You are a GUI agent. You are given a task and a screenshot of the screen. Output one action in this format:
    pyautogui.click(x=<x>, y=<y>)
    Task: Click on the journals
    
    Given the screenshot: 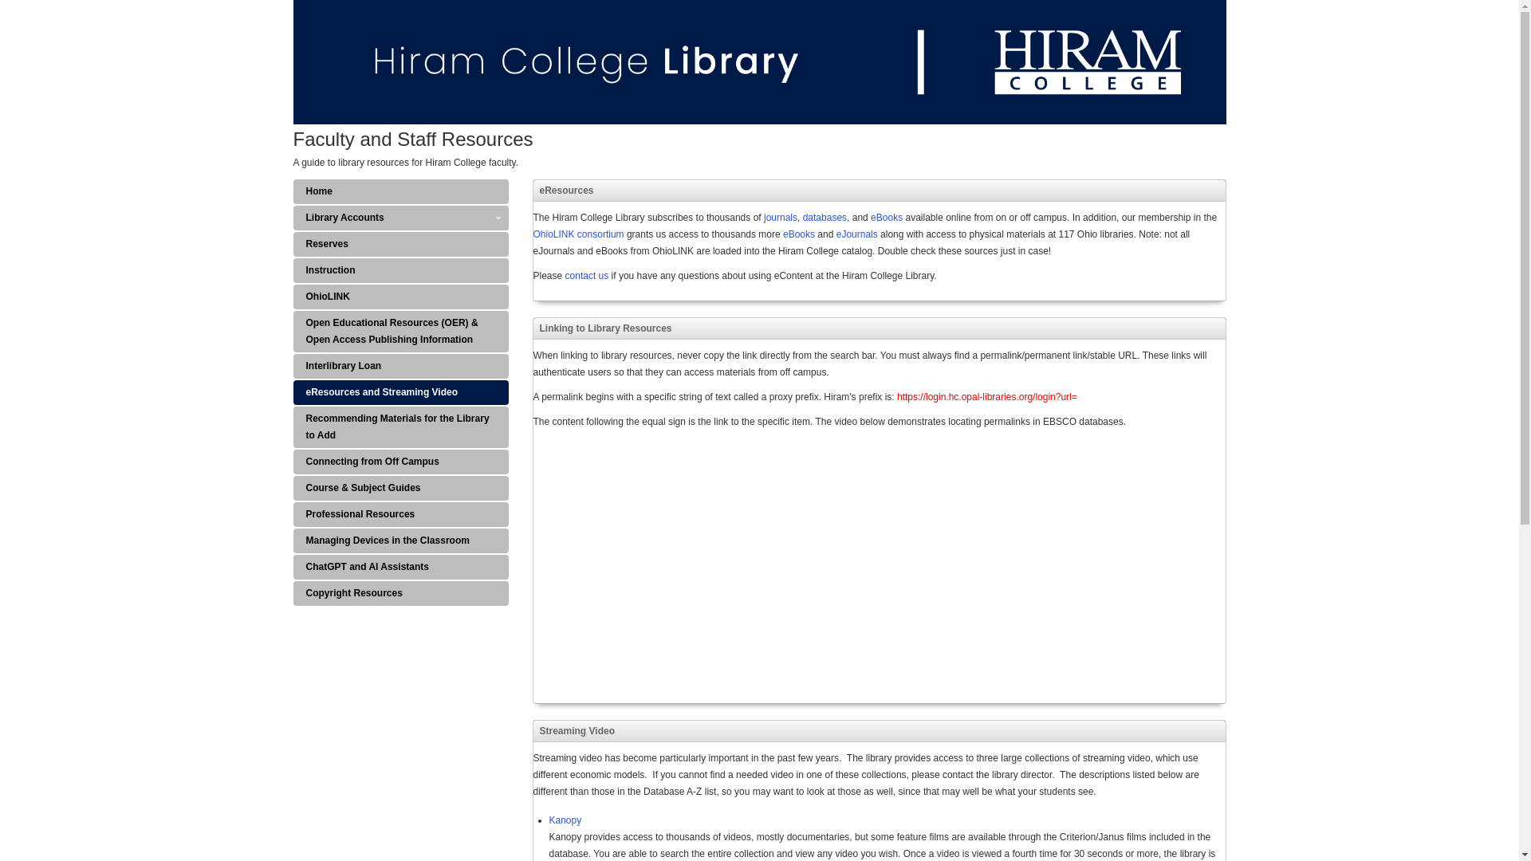 What is the action you would take?
    pyautogui.click(x=781, y=217)
    